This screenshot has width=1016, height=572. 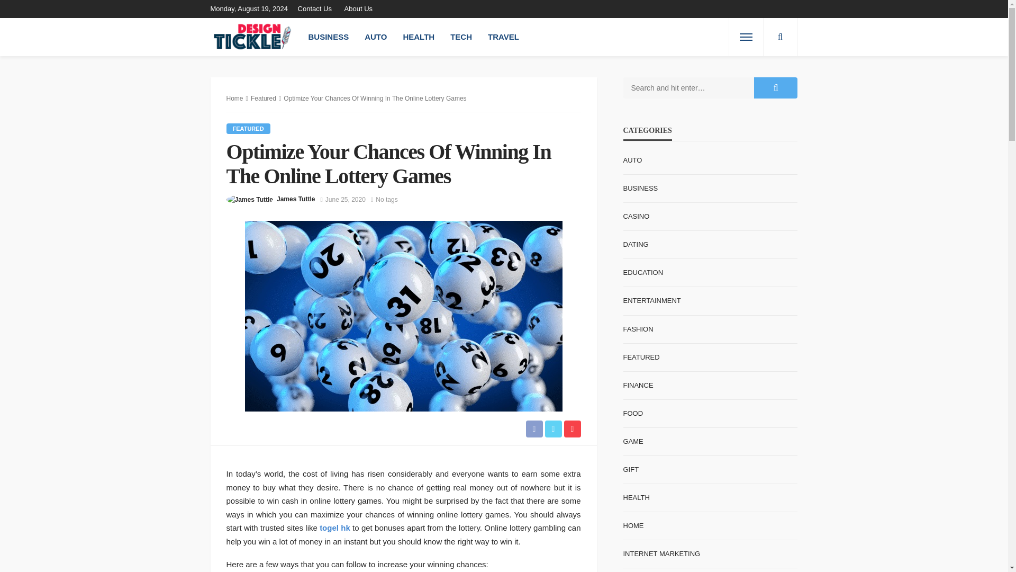 I want to click on TRAVEL, so click(x=503, y=37).